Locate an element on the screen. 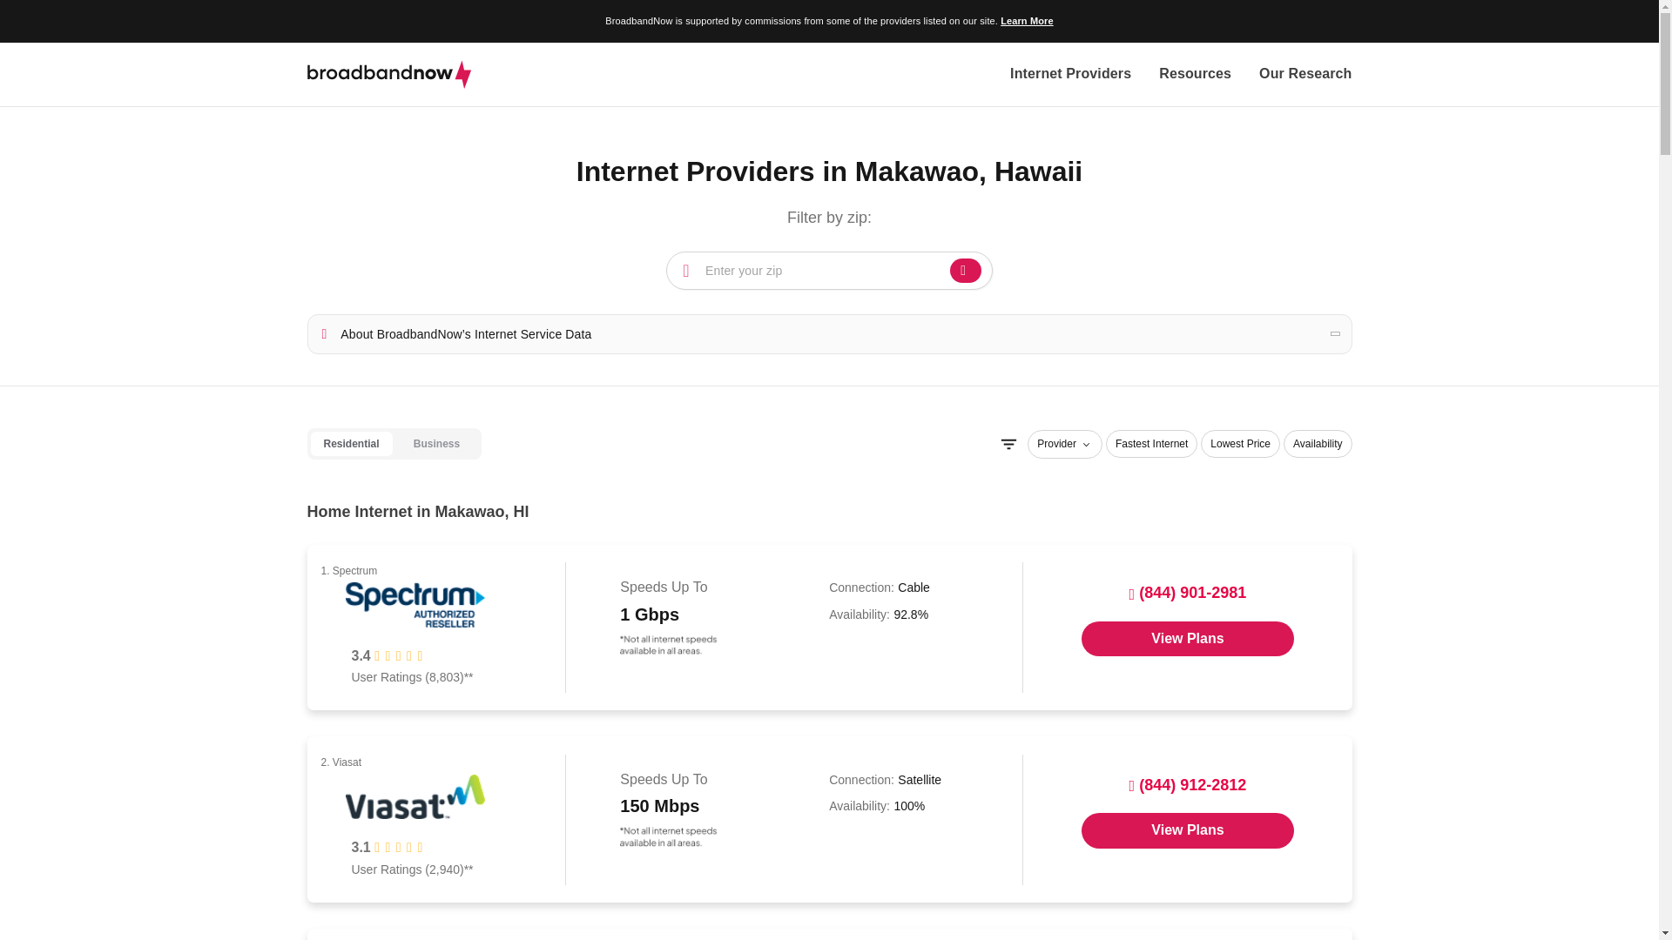 Image resolution: width=1672 pixels, height=940 pixels. Resources is located at coordinates (1195, 75).